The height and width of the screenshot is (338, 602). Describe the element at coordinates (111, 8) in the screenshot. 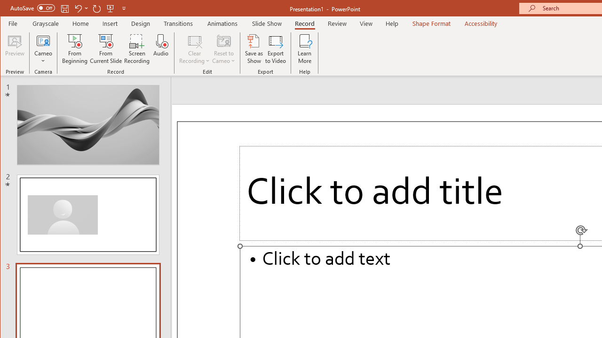

I see `From Beginning` at that location.